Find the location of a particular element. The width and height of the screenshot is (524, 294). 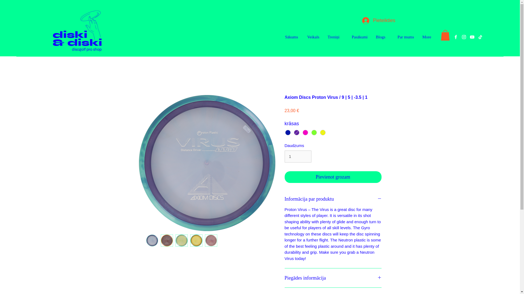

Par mums is located at coordinates (402, 37).